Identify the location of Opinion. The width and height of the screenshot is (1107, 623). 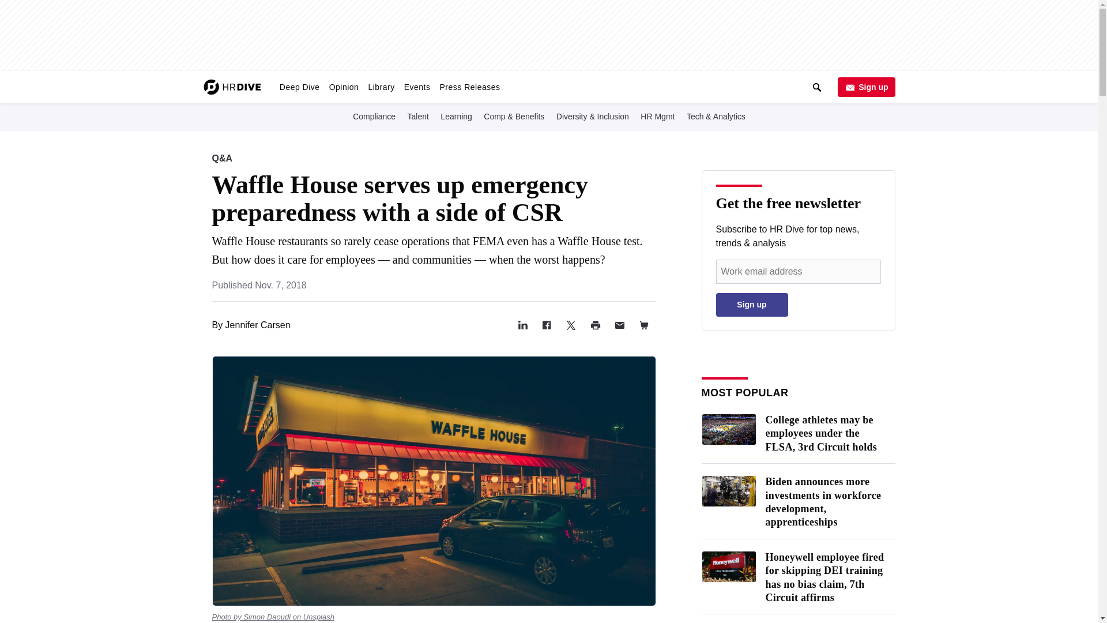
(344, 87).